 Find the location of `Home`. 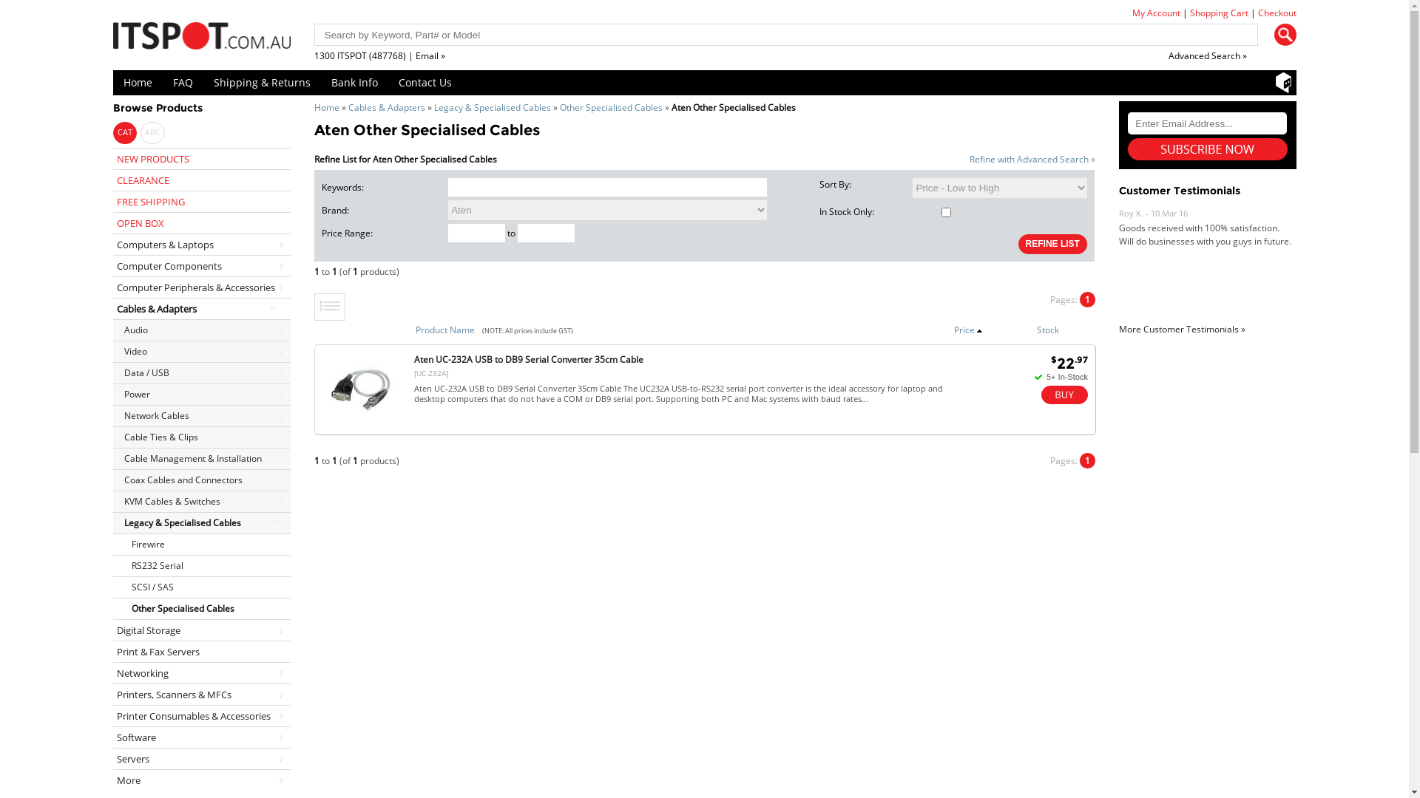

Home is located at coordinates (326, 108).